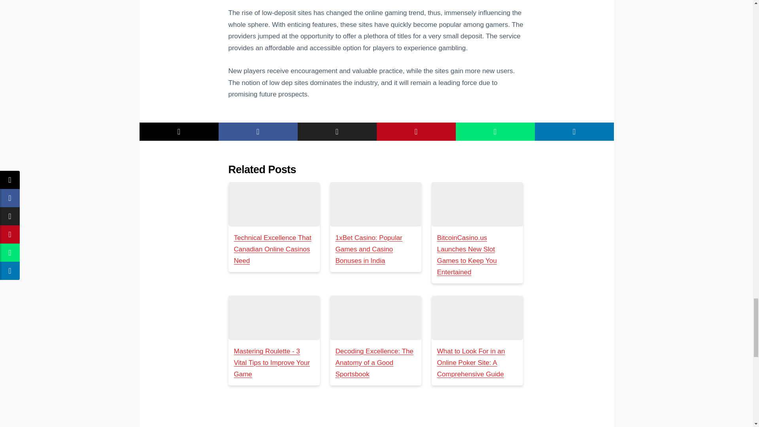  Describe the element at coordinates (272, 249) in the screenshot. I see `Technical Excellence That Canadian Online Casinos Need` at that location.